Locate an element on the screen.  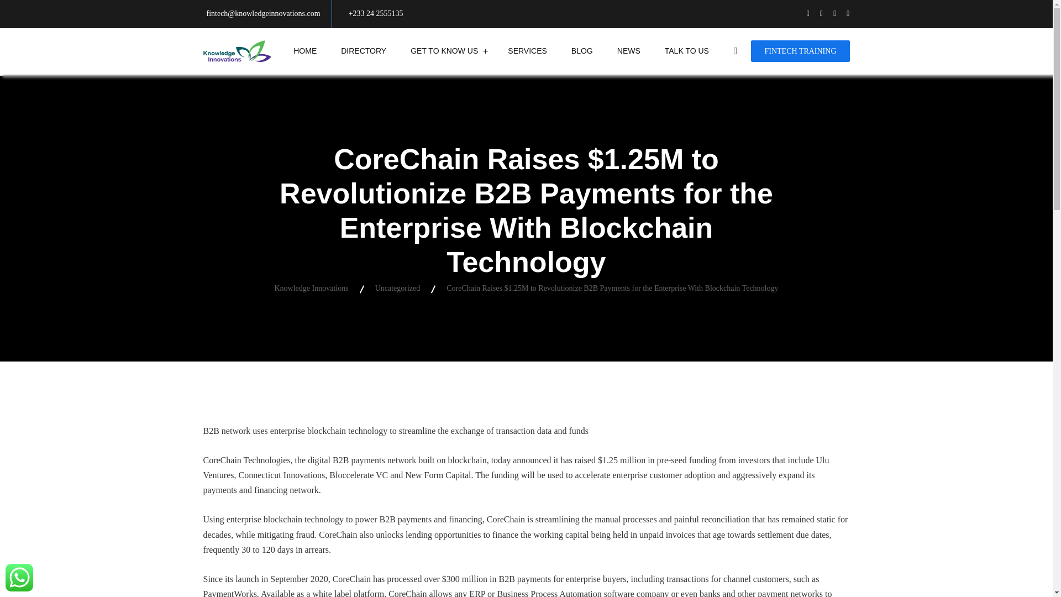
Go to Knowledge Innovations. is located at coordinates (311, 289).